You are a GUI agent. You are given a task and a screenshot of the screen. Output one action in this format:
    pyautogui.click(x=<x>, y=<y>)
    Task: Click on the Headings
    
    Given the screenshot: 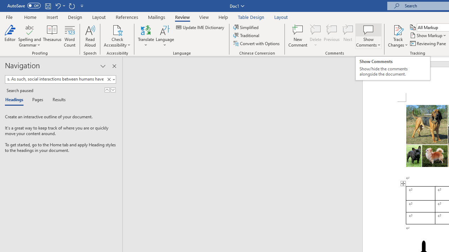 What is the action you would take?
    pyautogui.click(x=16, y=100)
    